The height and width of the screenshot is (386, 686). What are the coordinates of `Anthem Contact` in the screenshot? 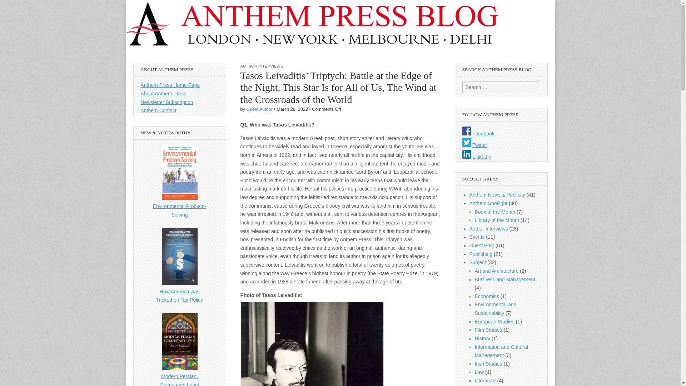 It's located at (158, 110).